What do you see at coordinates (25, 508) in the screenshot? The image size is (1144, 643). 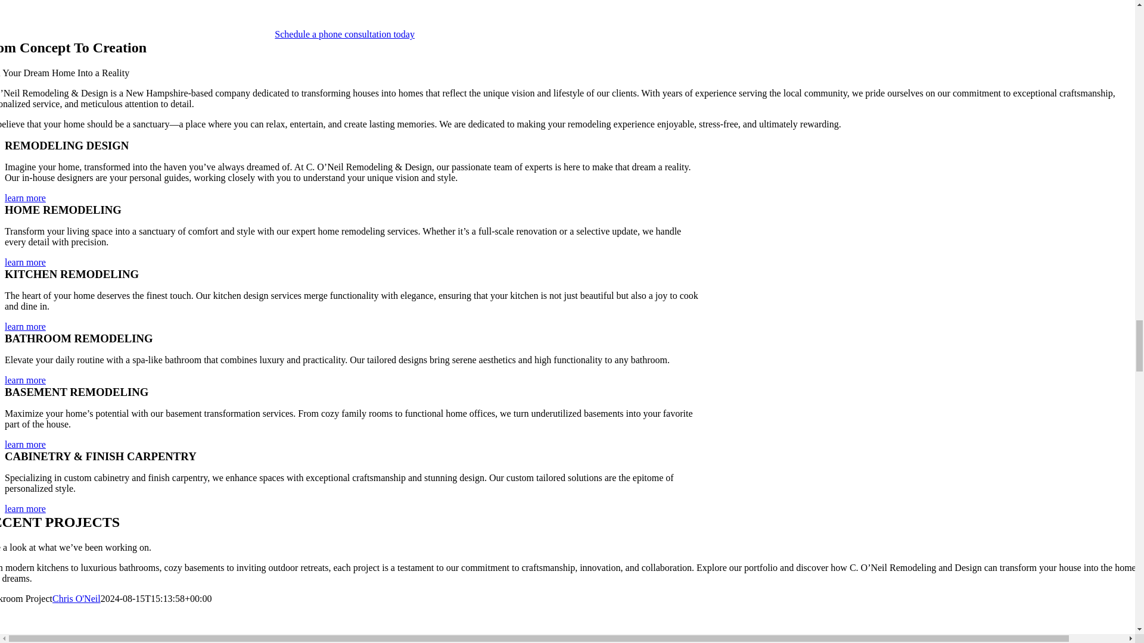 I see `learn more` at bounding box center [25, 508].